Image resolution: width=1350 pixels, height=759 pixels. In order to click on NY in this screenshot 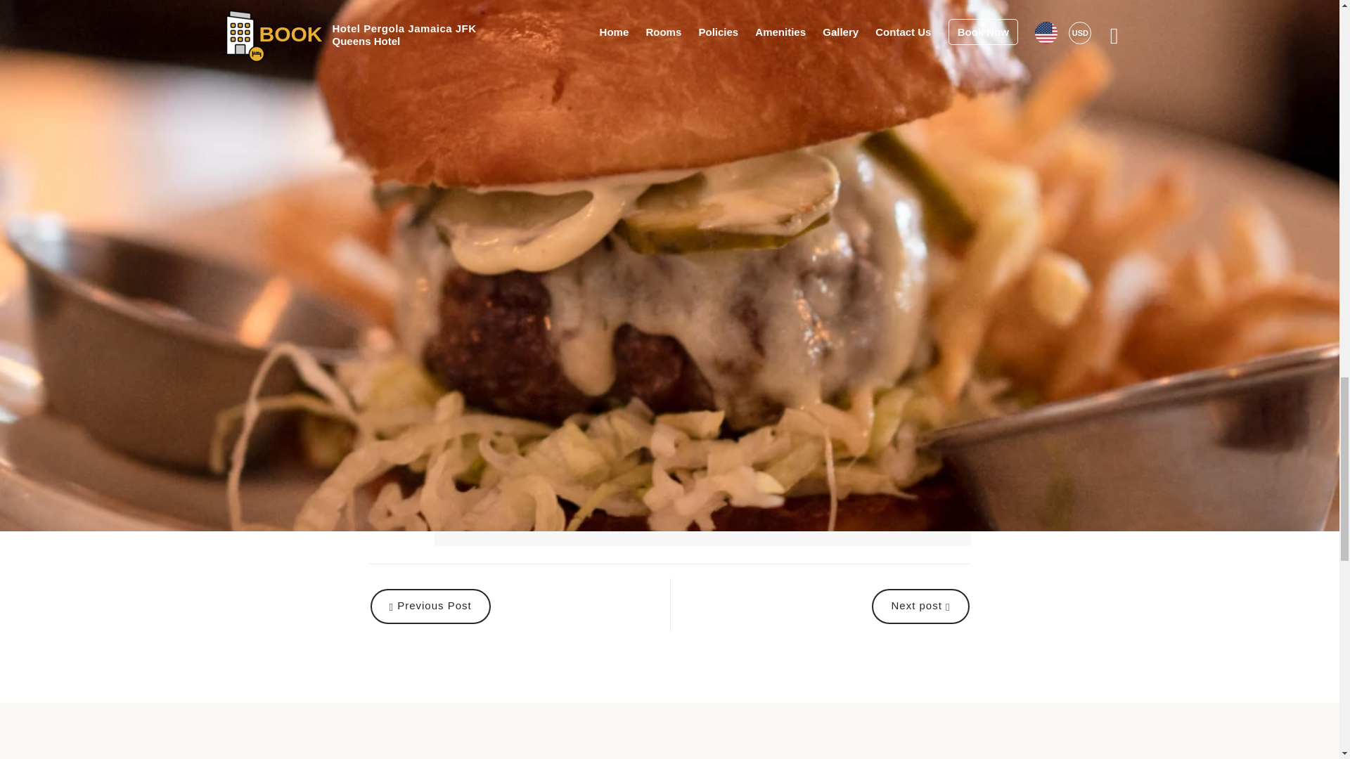, I will do `click(444, 330)`.